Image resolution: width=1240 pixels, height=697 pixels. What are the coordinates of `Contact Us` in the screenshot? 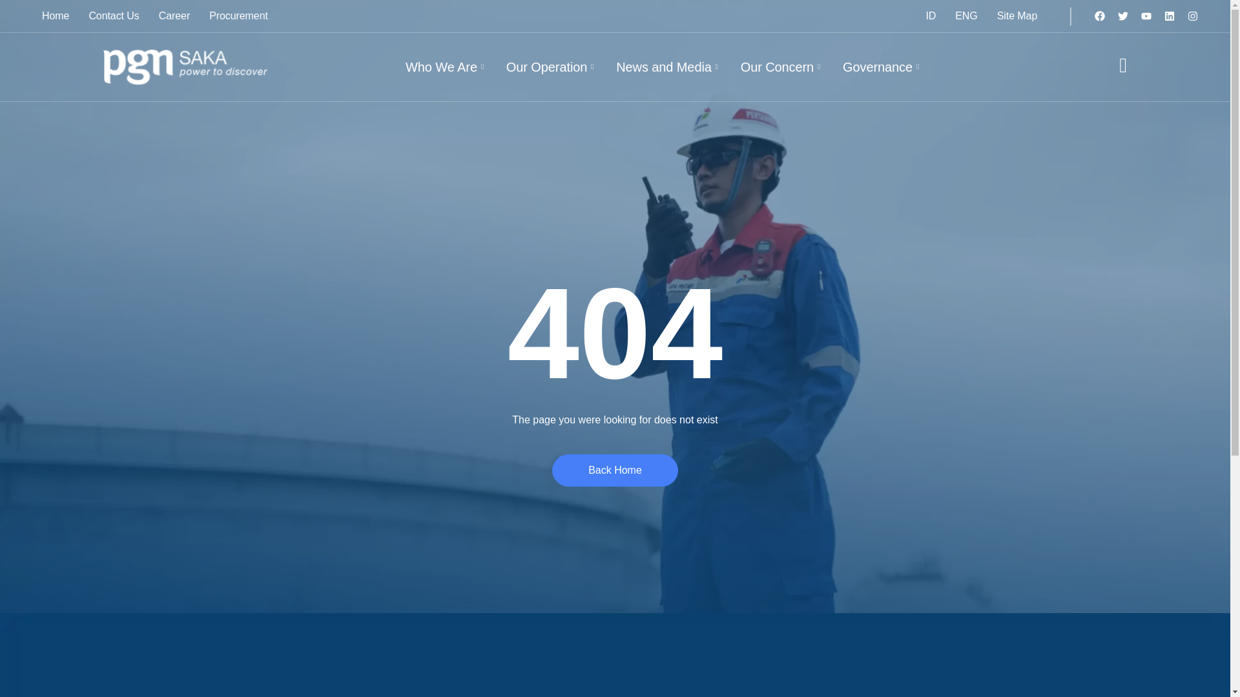 It's located at (114, 15).